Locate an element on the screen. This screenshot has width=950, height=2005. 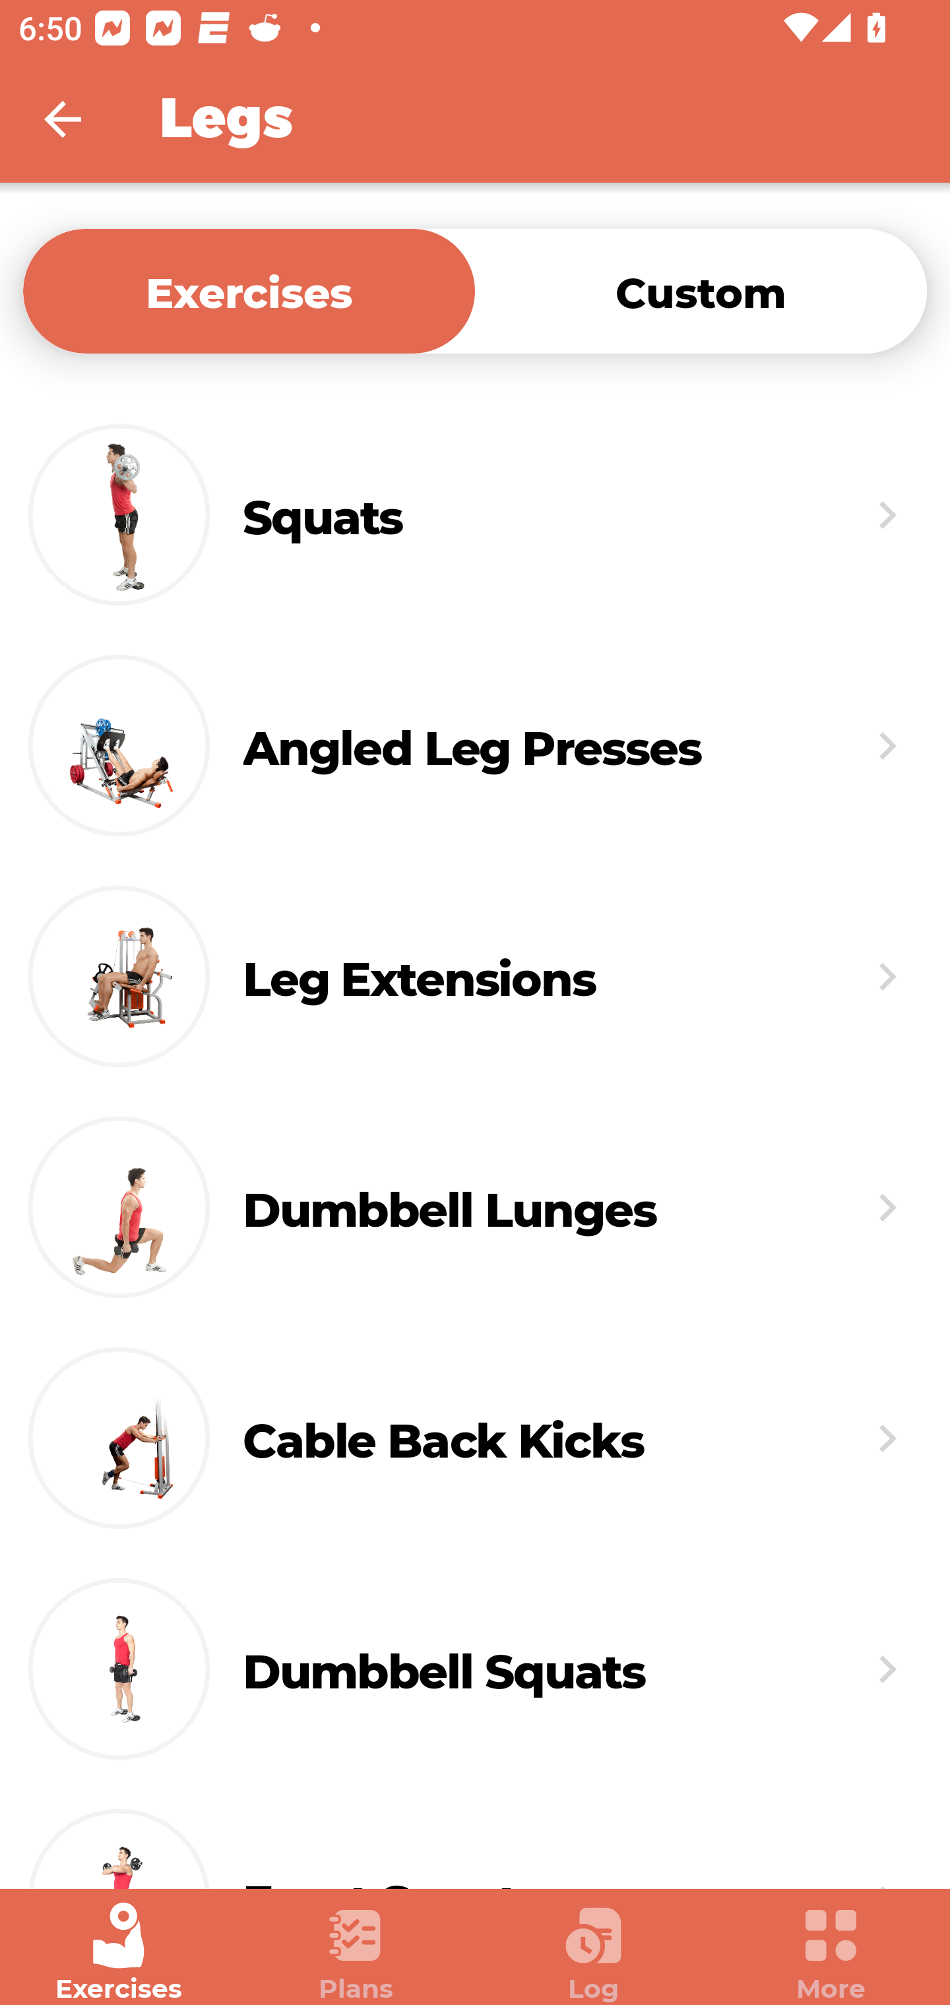
Custom is located at coordinates (701, 290).